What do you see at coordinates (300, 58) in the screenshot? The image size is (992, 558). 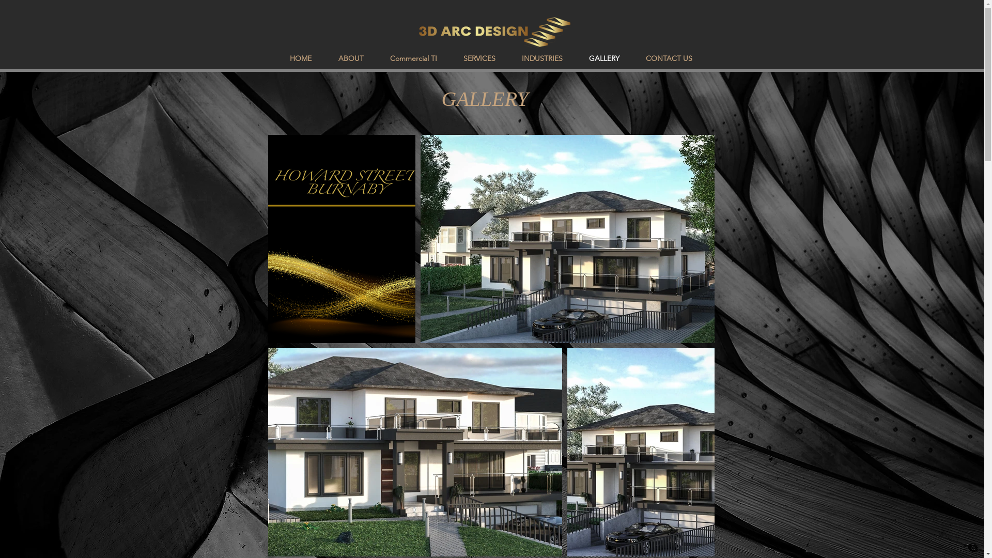 I see `HOME` at bounding box center [300, 58].